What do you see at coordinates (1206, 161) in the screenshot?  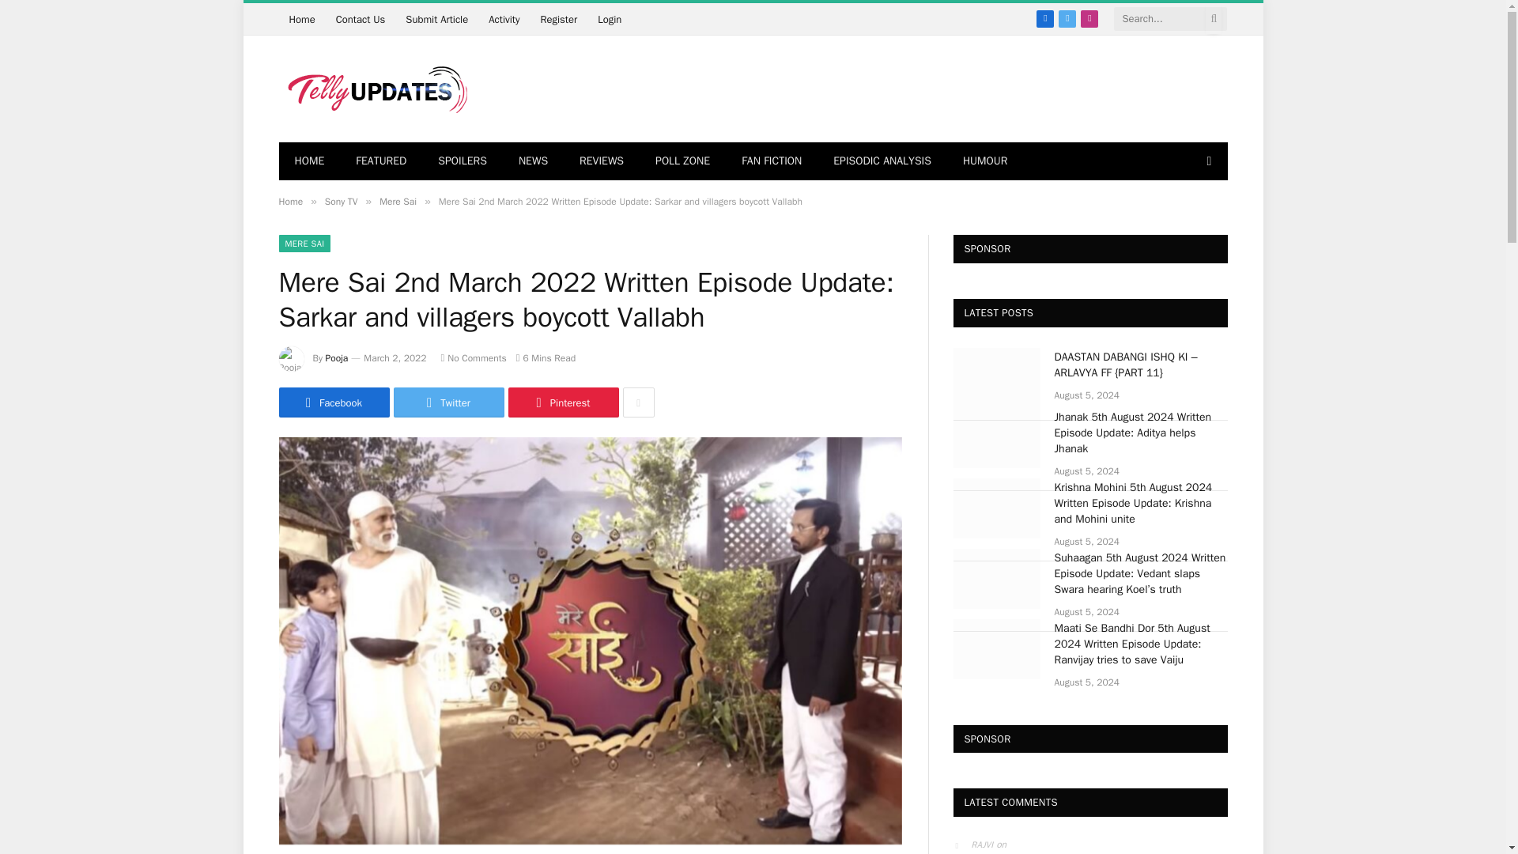 I see `Switch to Dark Design - easier on eyes.` at bounding box center [1206, 161].